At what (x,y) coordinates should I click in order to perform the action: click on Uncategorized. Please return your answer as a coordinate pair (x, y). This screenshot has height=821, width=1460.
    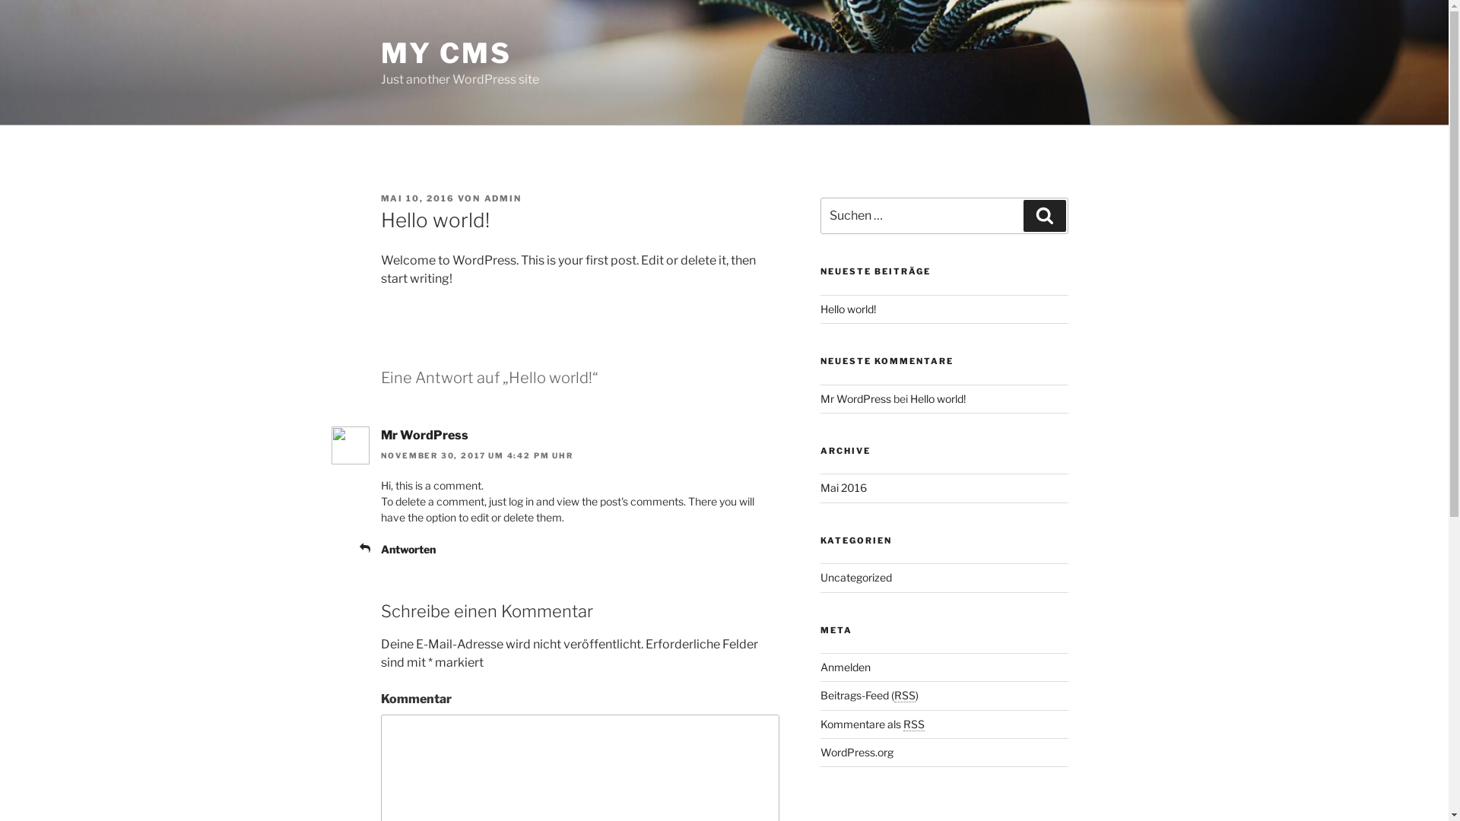
    Looking at the image, I should click on (856, 578).